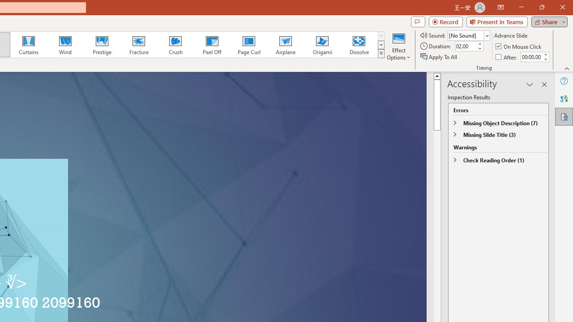  Describe the element at coordinates (359, 45) in the screenshot. I see `Dissolve` at that location.